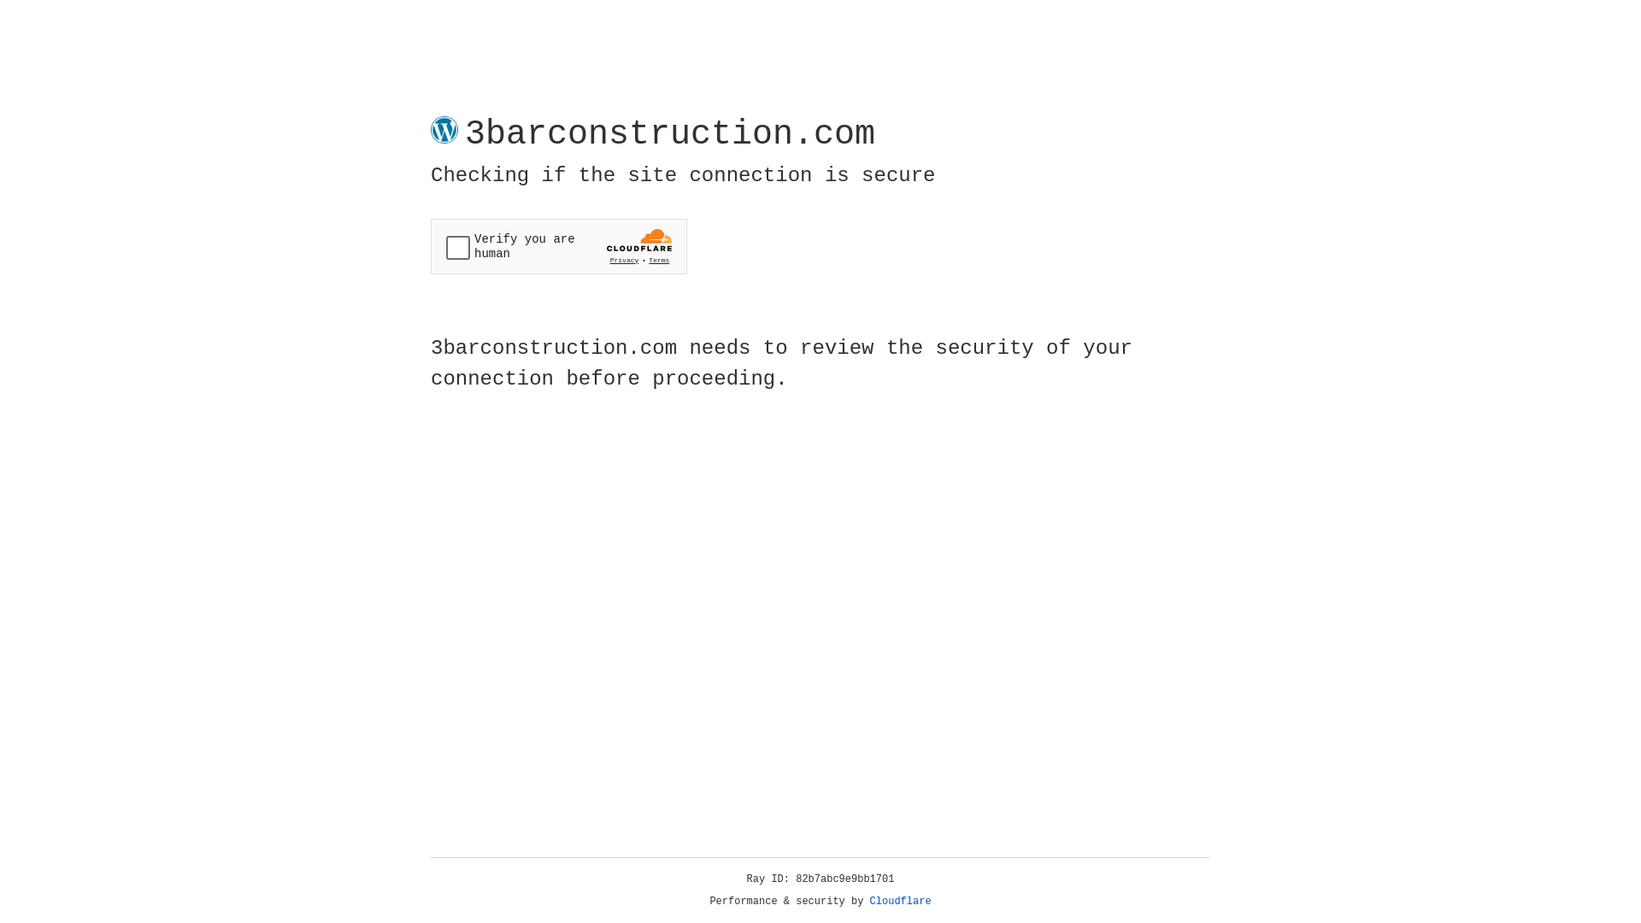 This screenshot has height=923, width=1641. I want to click on Widget containing a Cloudflare security challenge, so click(559, 246).